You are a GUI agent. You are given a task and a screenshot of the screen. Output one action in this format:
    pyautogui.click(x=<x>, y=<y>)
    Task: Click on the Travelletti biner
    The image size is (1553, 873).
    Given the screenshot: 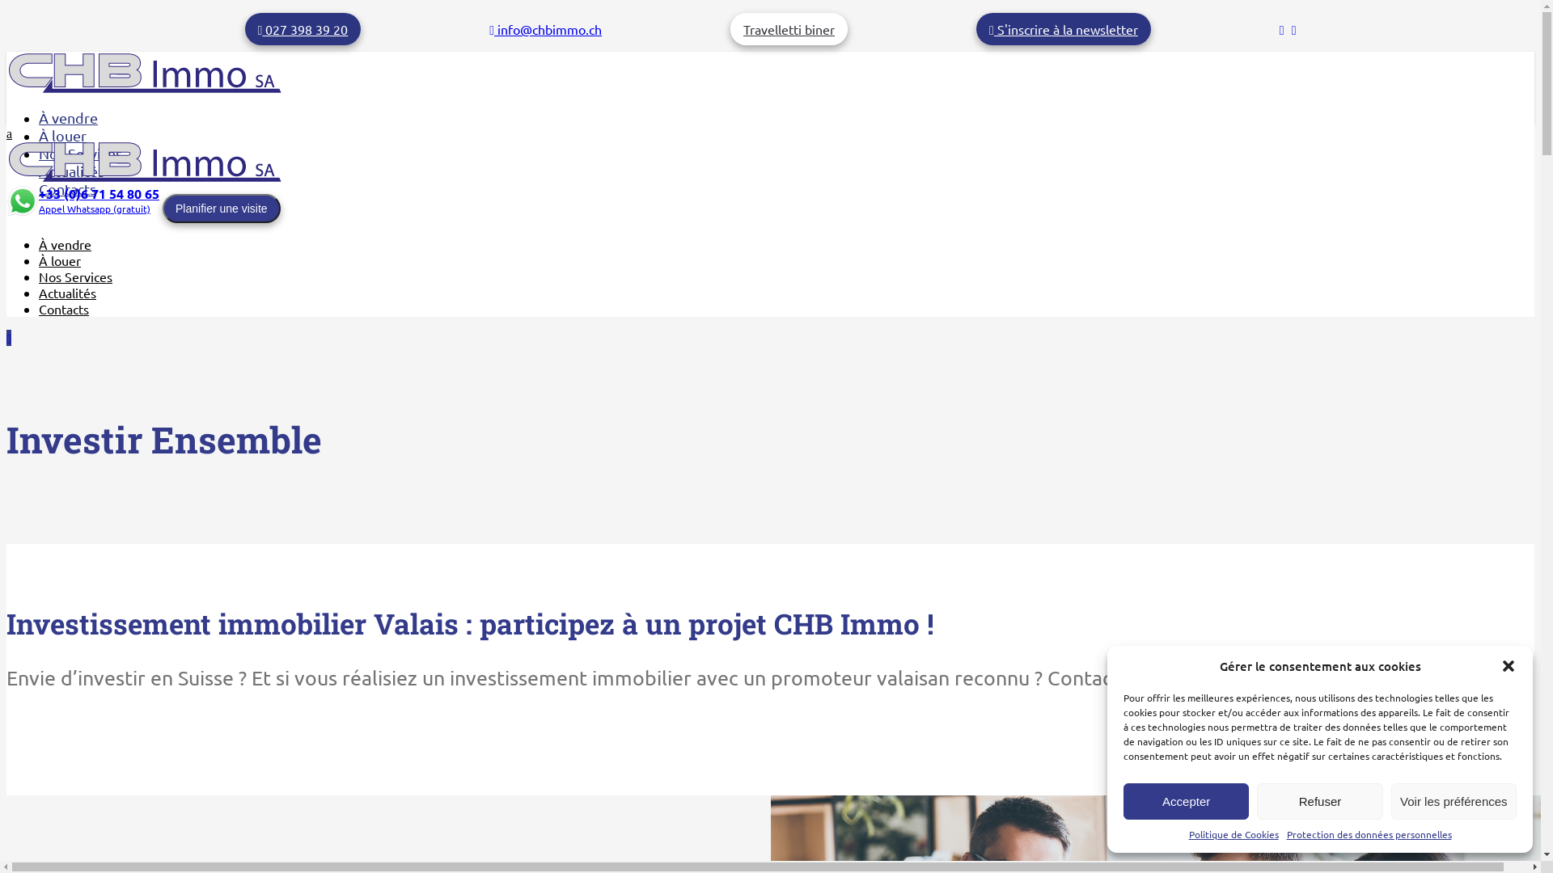 What is the action you would take?
    pyautogui.click(x=789, y=29)
    